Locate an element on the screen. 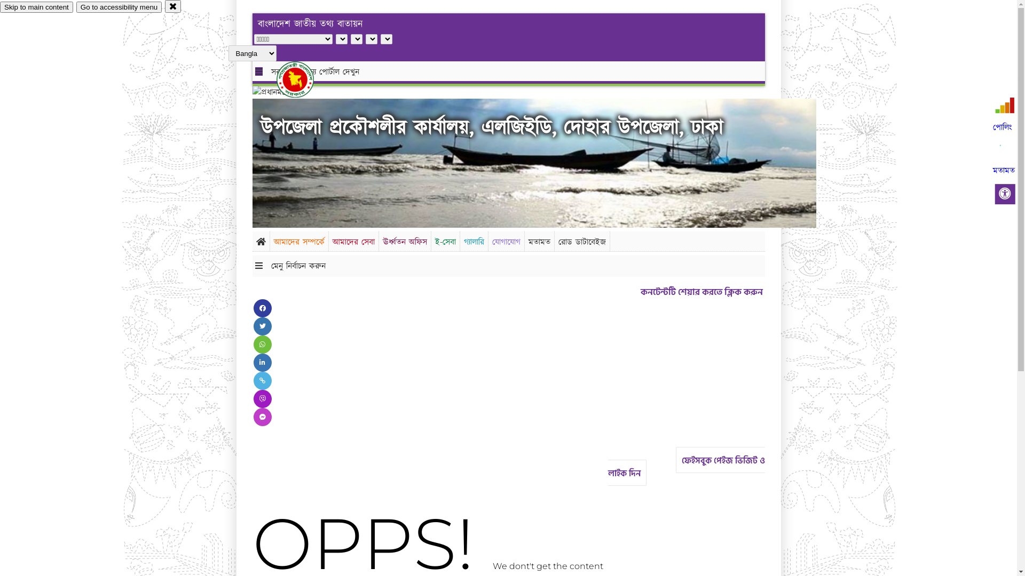 The width and height of the screenshot is (1025, 576). 
                
             is located at coordinates (304, 79).